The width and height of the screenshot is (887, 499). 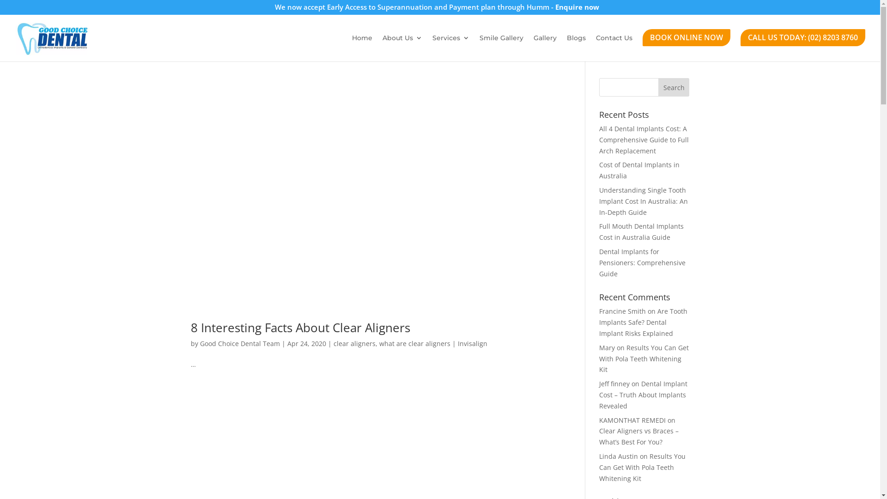 I want to click on Home, so click(x=362, y=45).